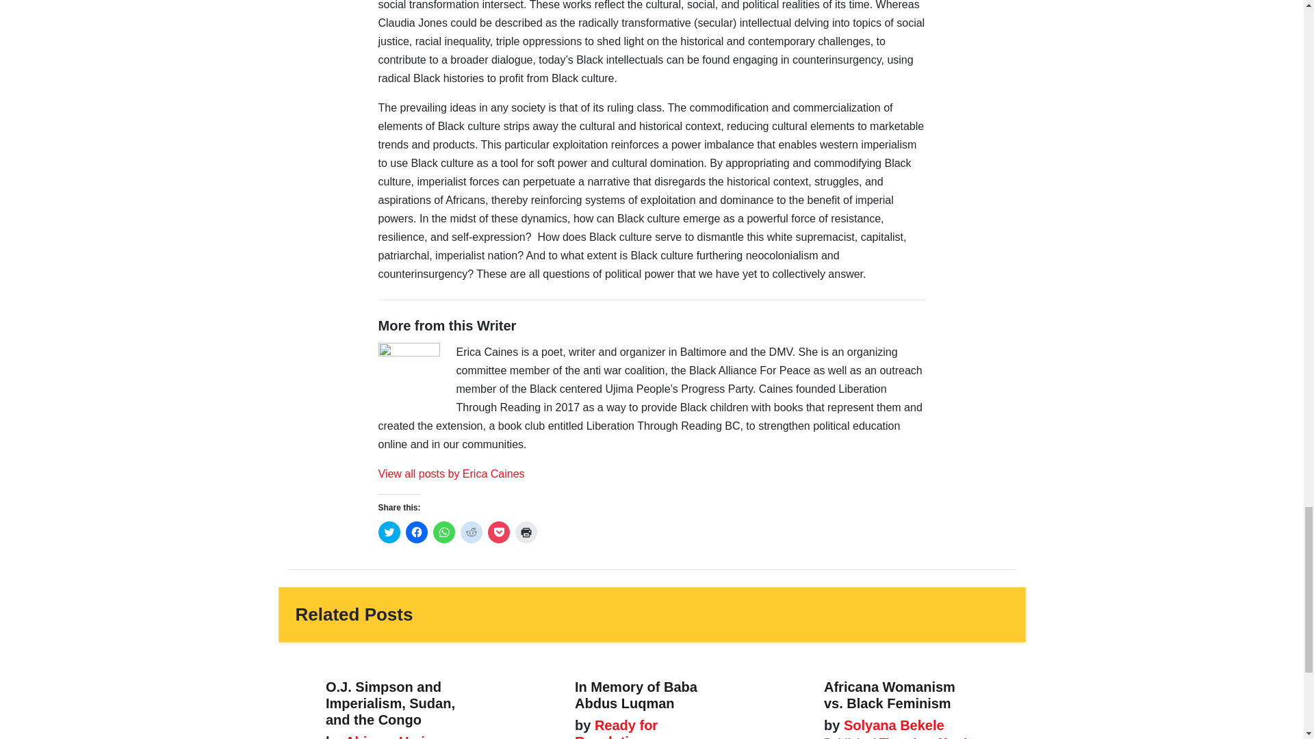 The width and height of the screenshot is (1314, 739). Describe the element at coordinates (891, 725) in the screenshot. I see `Solyana Bekele` at that location.